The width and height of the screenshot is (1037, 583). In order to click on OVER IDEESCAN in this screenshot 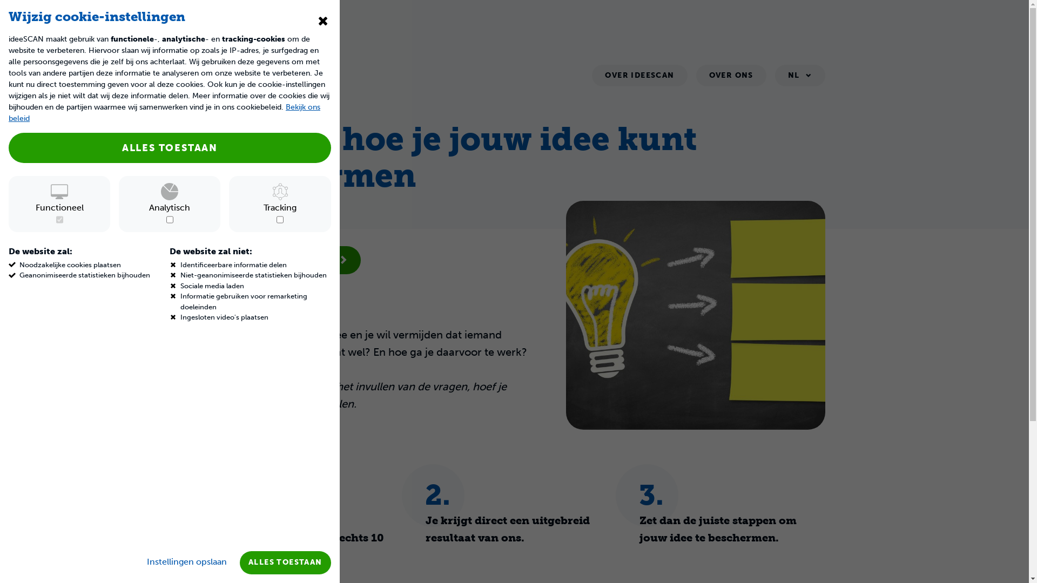, I will do `click(639, 76)`.